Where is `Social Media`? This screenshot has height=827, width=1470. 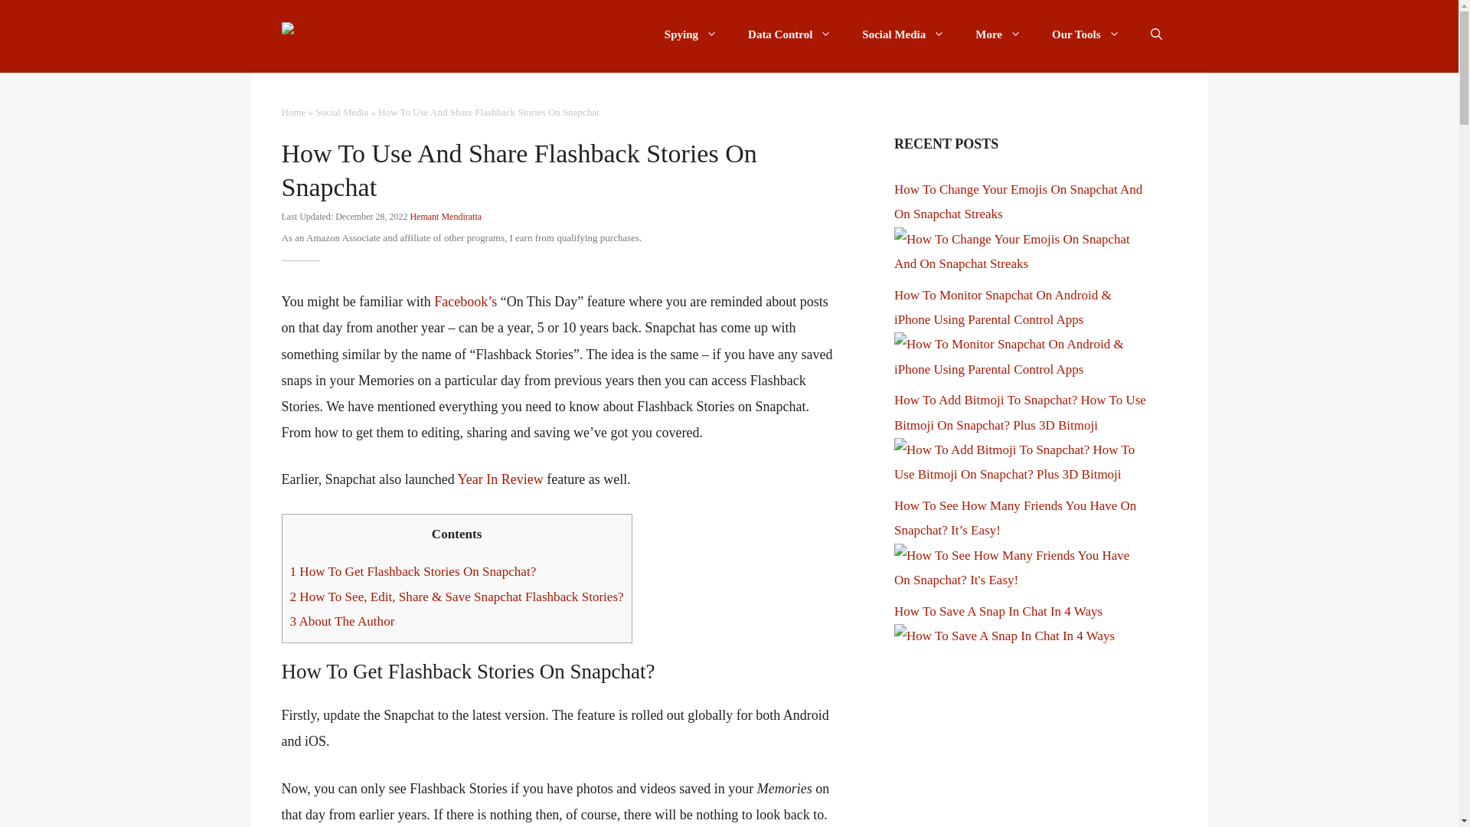 Social Media is located at coordinates (903, 34).